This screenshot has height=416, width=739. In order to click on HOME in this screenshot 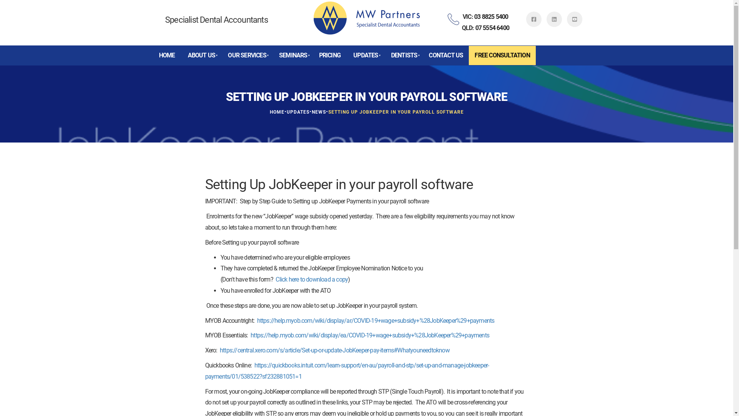, I will do `click(277, 112)`.